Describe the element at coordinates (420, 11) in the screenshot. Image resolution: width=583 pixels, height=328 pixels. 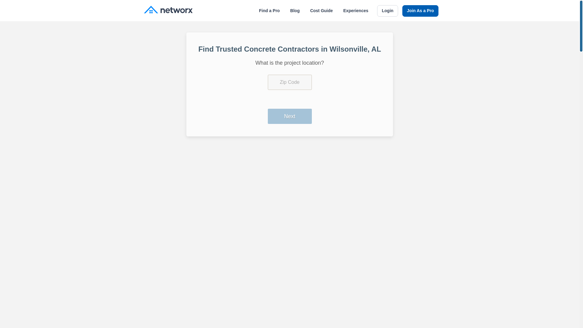
I see `Join As a Pro` at that location.